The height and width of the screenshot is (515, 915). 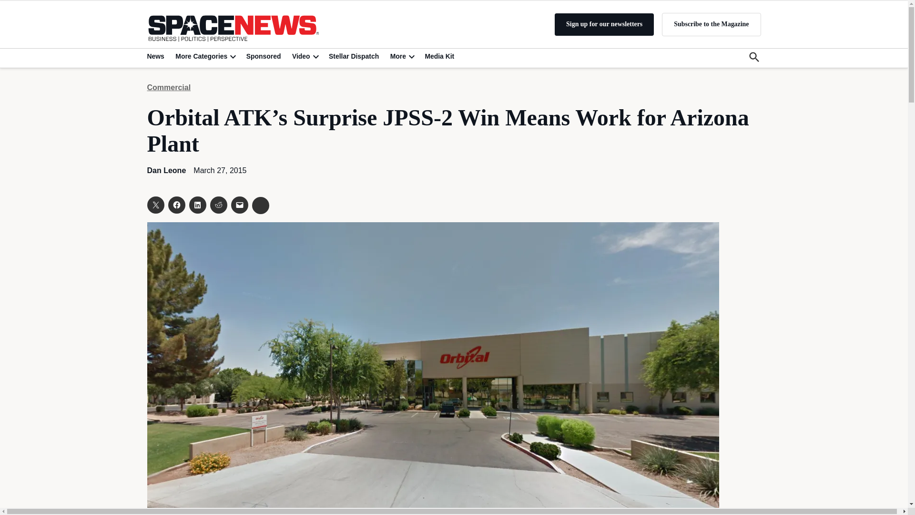 What do you see at coordinates (197, 205) in the screenshot?
I see `Click to share on LinkedIn` at bounding box center [197, 205].